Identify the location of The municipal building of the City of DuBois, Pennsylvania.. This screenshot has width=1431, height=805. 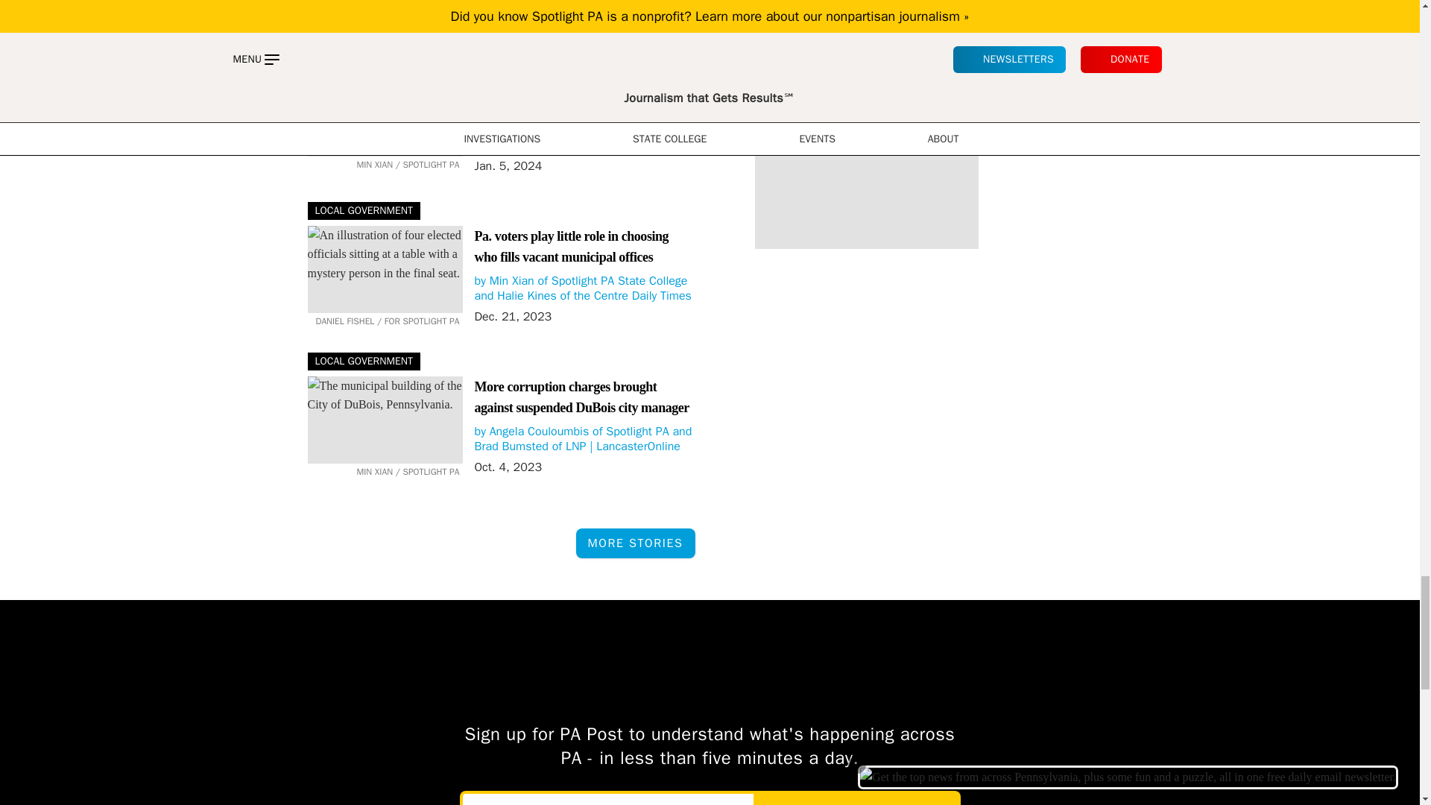
(385, 112).